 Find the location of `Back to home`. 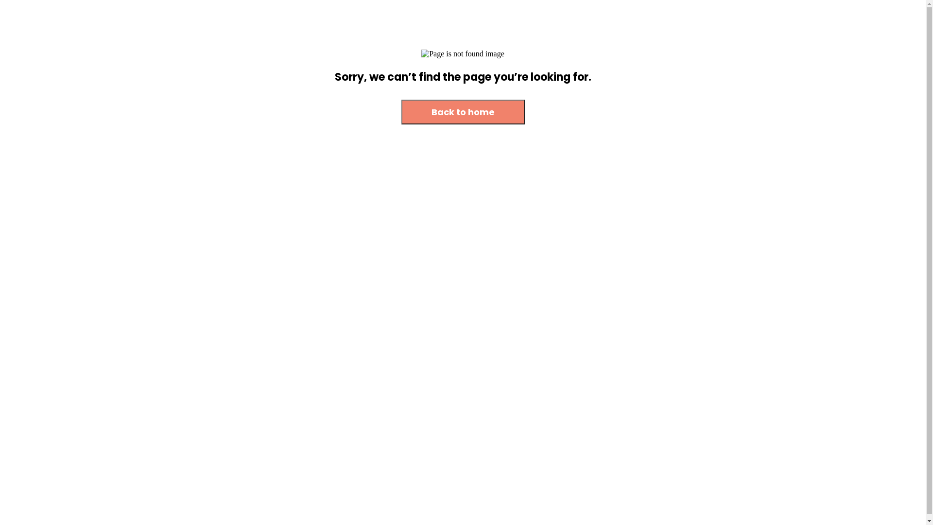

Back to home is located at coordinates (463, 112).